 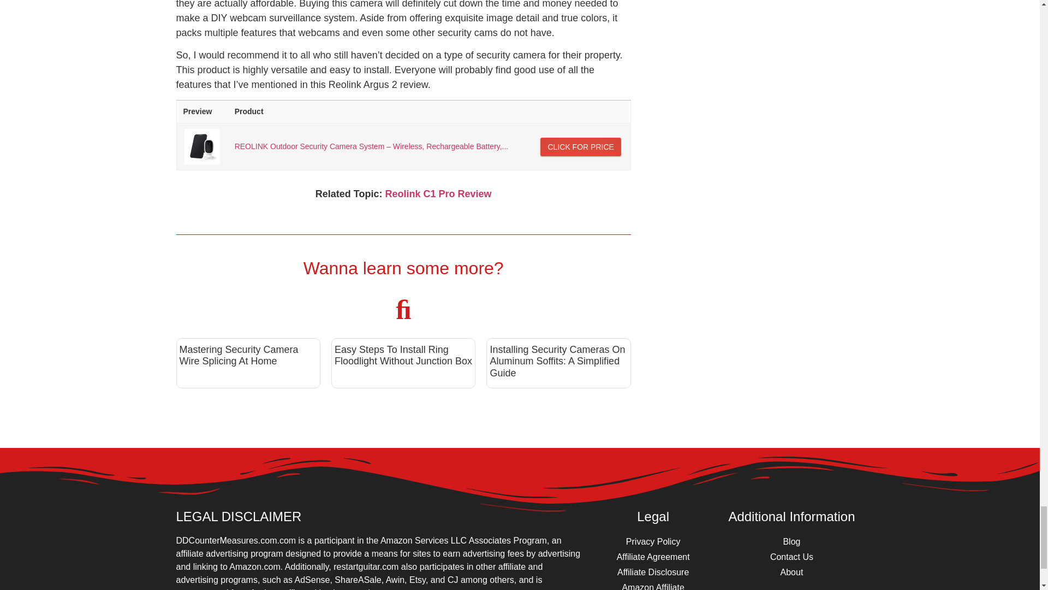 What do you see at coordinates (653, 557) in the screenshot?
I see `Affiliate Agreement` at bounding box center [653, 557].